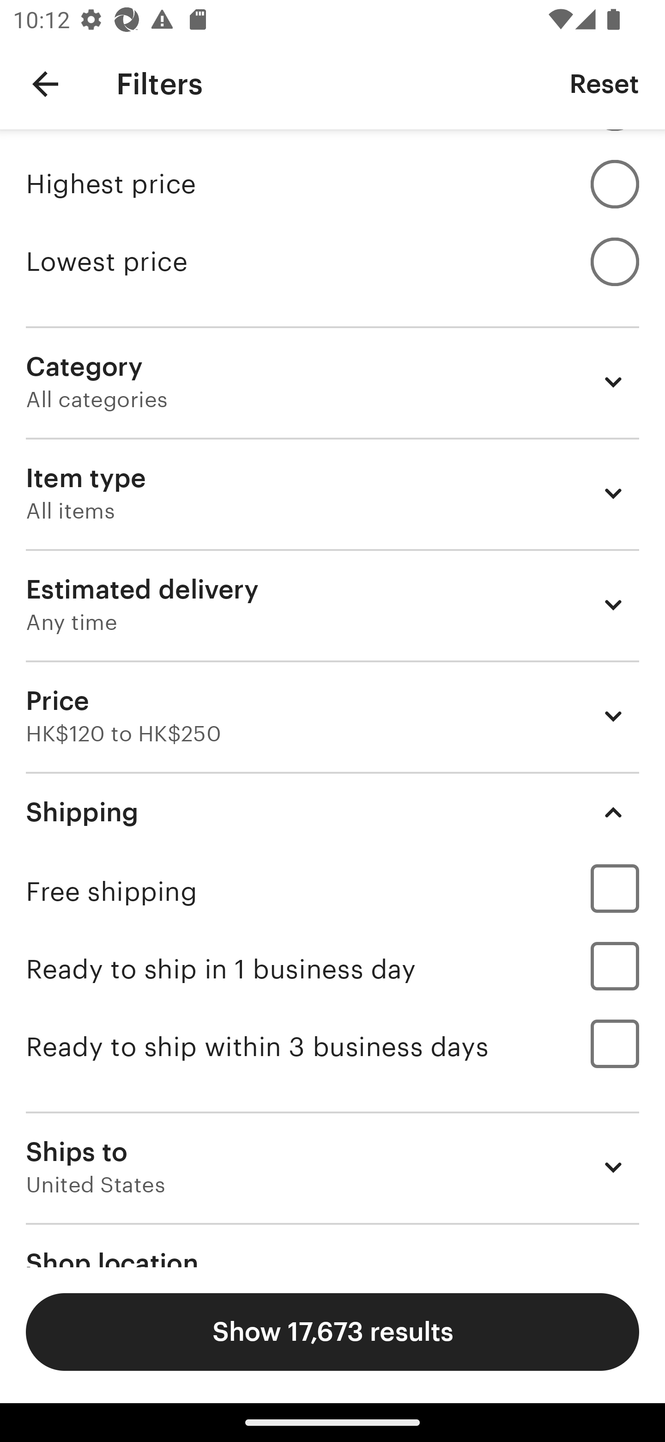 Image resolution: width=665 pixels, height=1442 pixels. I want to click on Reset, so click(604, 83).